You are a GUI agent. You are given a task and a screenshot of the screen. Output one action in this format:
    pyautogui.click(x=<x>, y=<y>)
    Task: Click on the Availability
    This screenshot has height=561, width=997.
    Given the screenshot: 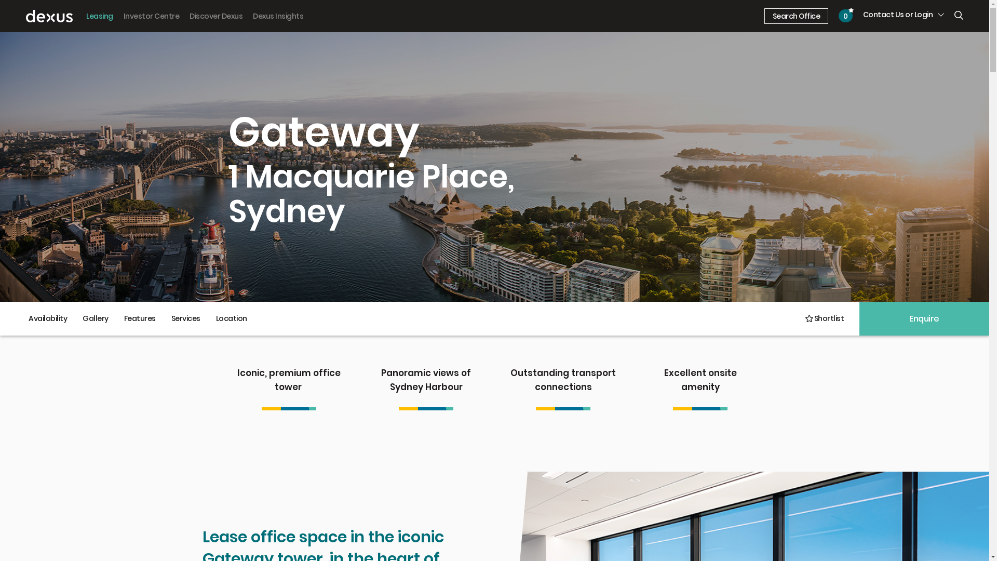 What is the action you would take?
    pyautogui.click(x=48, y=319)
    